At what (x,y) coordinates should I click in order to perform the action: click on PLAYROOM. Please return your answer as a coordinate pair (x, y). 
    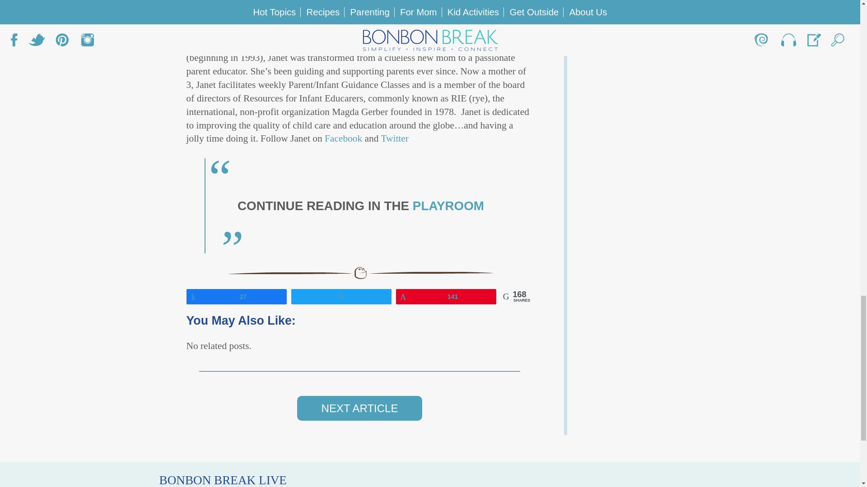
    Looking at the image, I should click on (448, 206).